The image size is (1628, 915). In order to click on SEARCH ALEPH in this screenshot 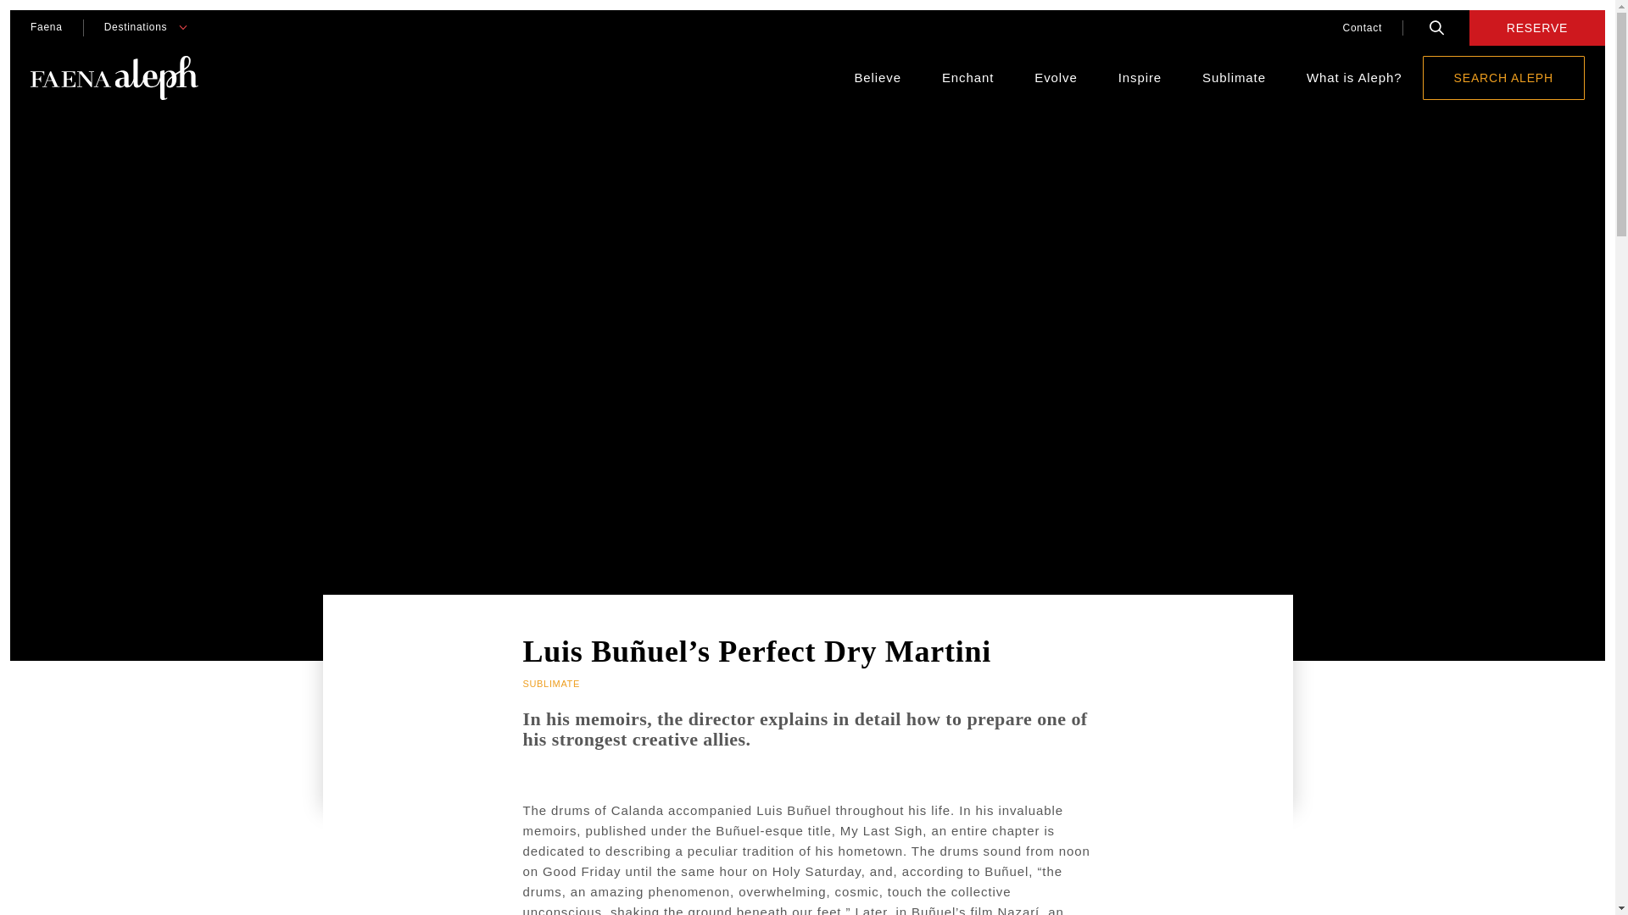, I will do `click(1503, 77)`.